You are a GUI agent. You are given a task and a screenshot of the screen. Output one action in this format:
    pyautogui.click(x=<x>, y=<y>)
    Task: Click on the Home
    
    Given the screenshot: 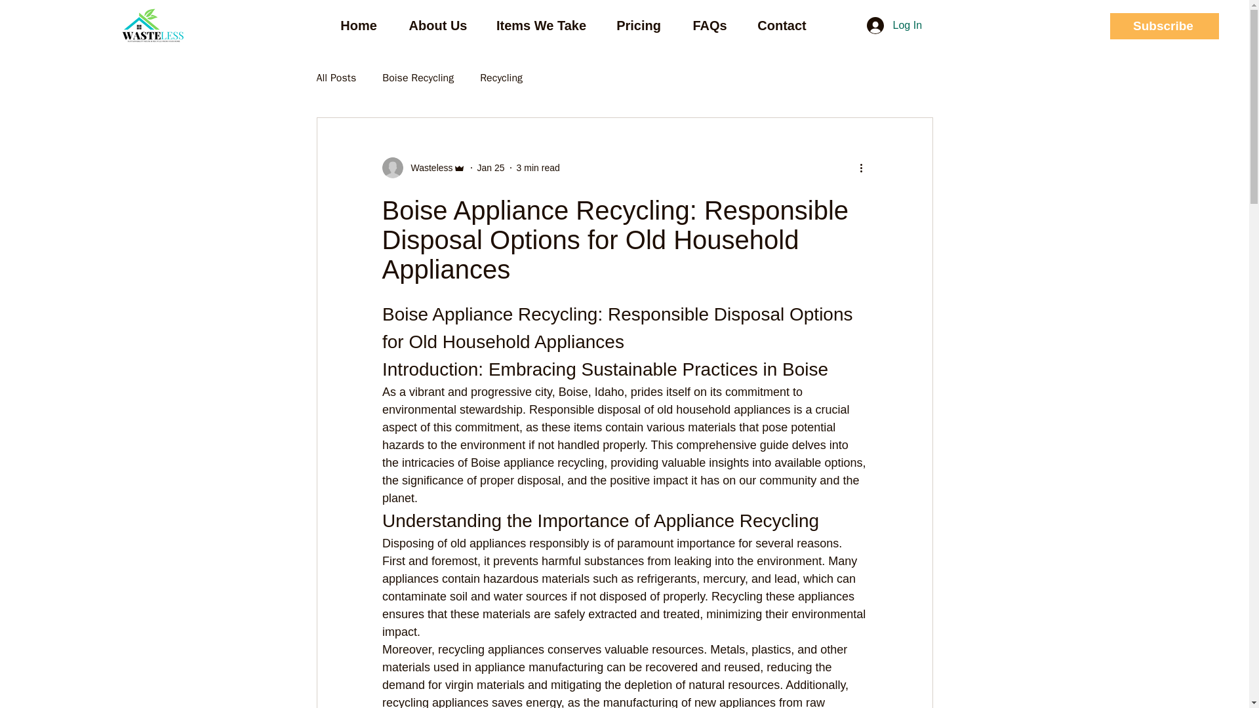 What is the action you would take?
    pyautogui.click(x=358, y=25)
    